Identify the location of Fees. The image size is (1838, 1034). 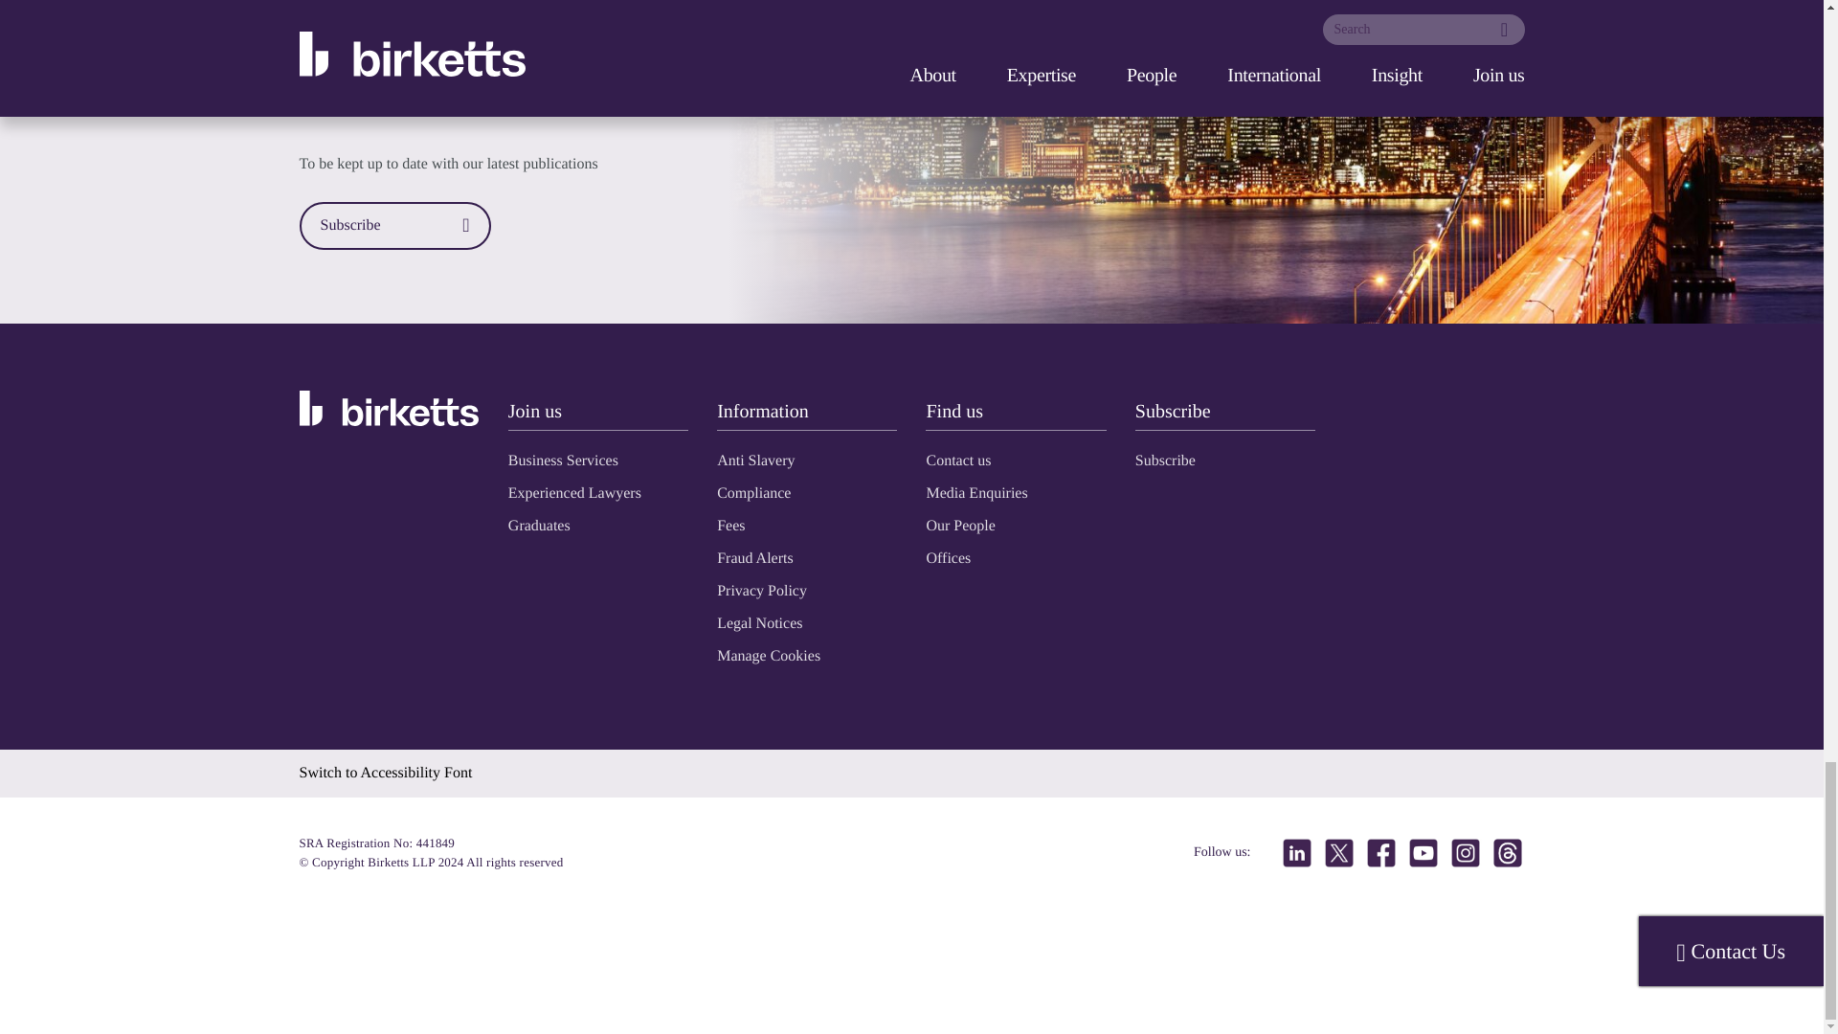
(729, 527).